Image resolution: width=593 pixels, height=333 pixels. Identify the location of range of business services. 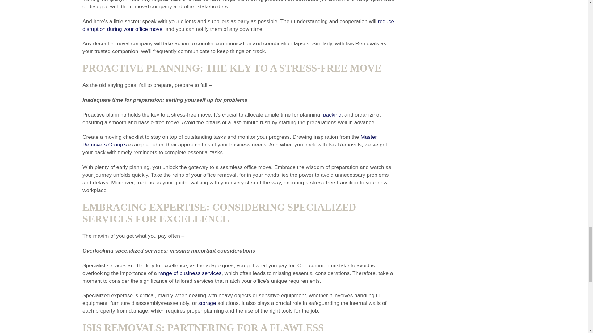
(190, 273).